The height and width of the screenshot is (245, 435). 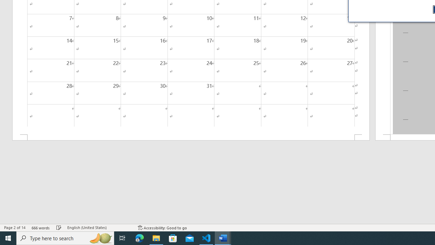 I want to click on Language English (United States), so click(x=99, y=227).